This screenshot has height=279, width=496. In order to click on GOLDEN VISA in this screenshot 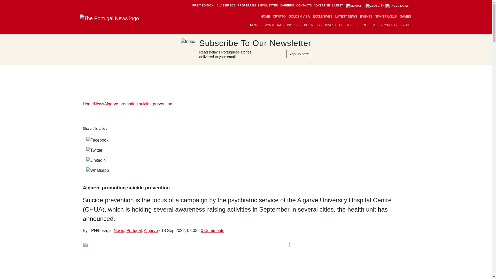, I will do `click(299, 17)`.